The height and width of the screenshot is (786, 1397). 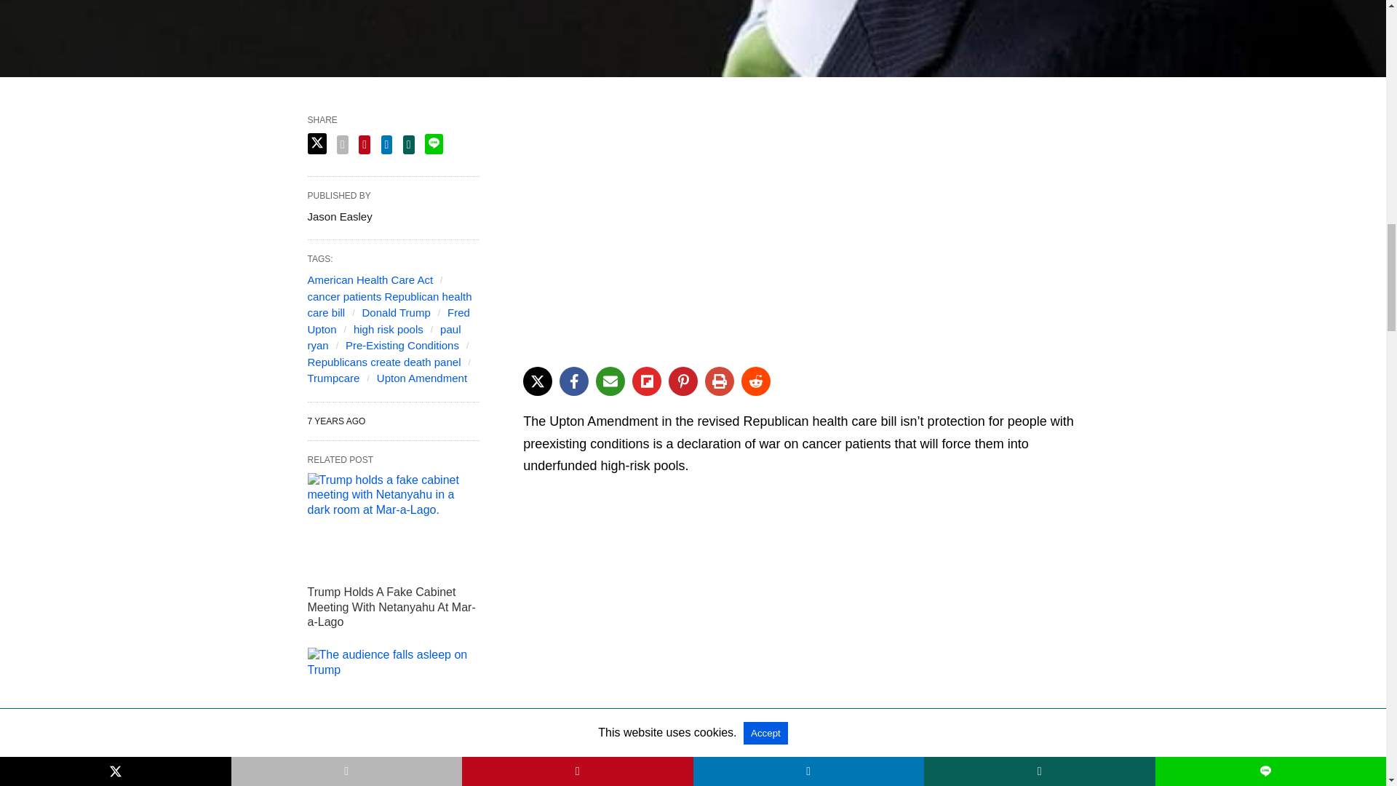 What do you see at coordinates (402, 345) in the screenshot?
I see `Pre-Existing Conditions` at bounding box center [402, 345].